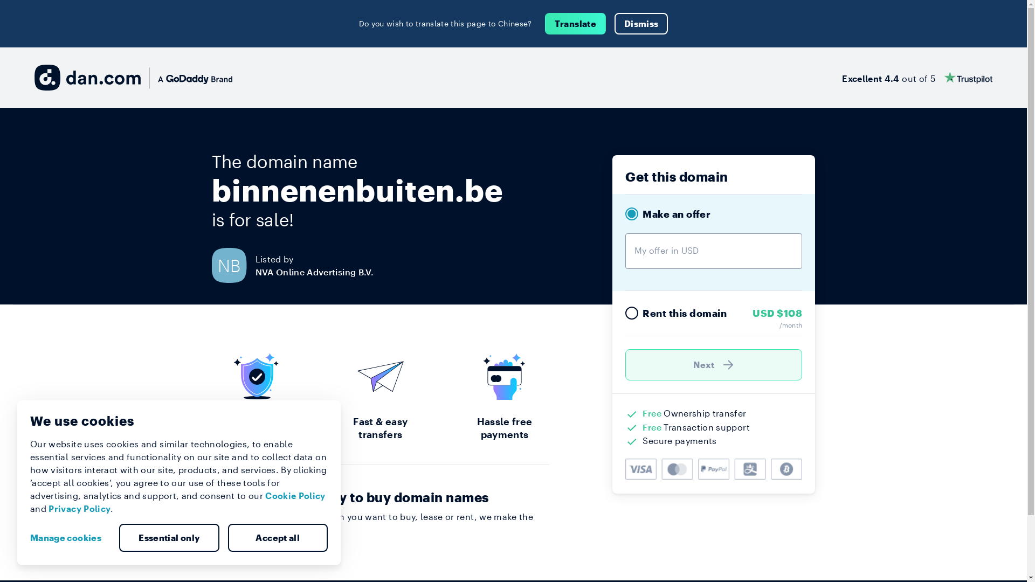 The image size is (1035, 582). I want to click on Excellent 4.4 out of 5, so click(917, 78).